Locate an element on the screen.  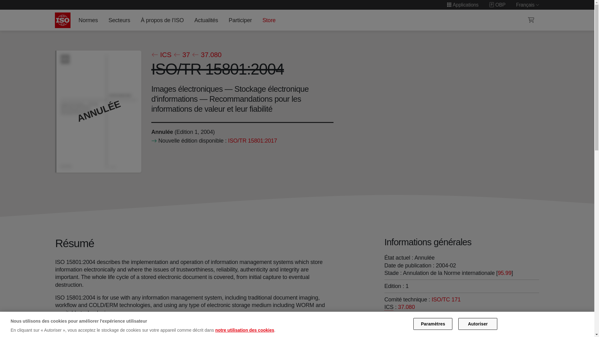
Portail des applications de l'ISO is located at coordinates (463, 5).